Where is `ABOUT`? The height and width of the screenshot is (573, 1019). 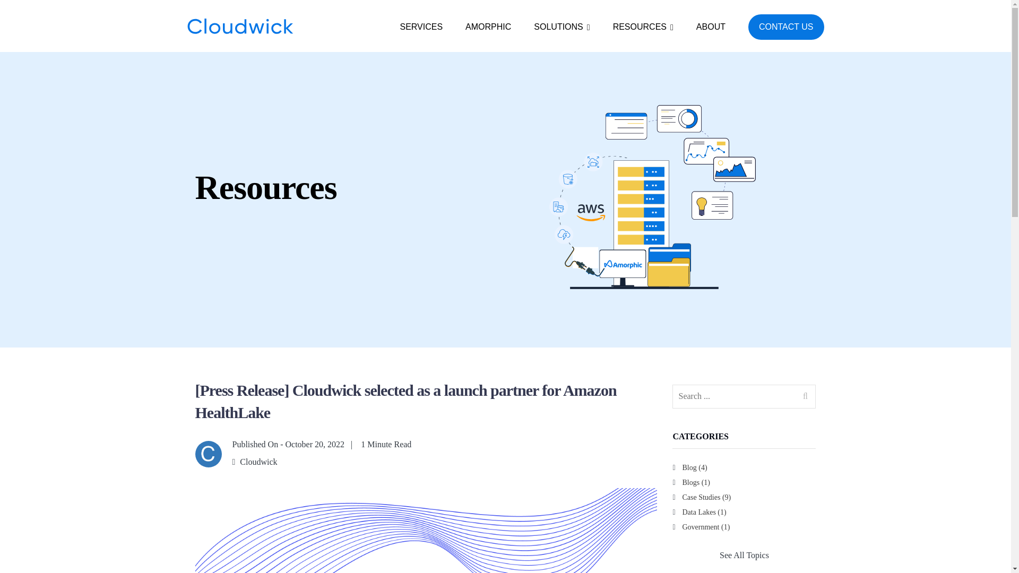
ABOUT is located at coordinates (711, 27).